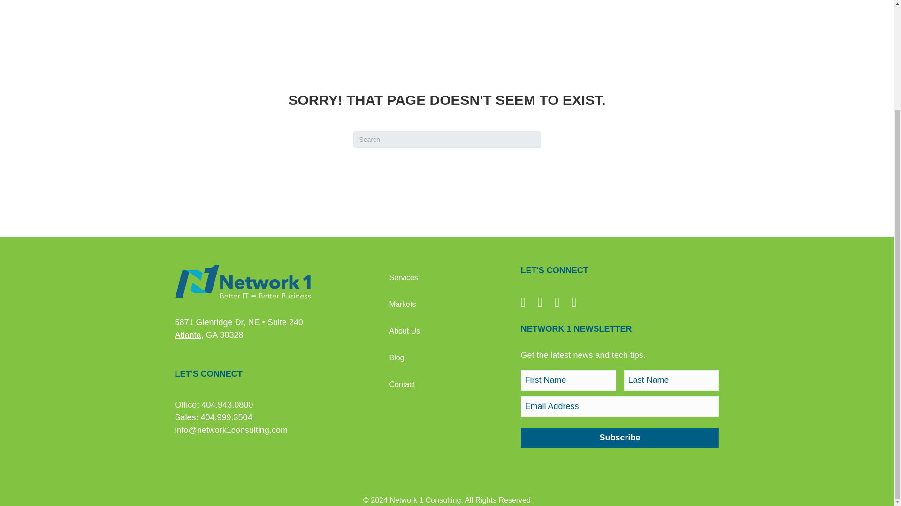 The width and height of the screenshot is (901, 506). I want to click on Type and press Enter to search., so click(447, 139).